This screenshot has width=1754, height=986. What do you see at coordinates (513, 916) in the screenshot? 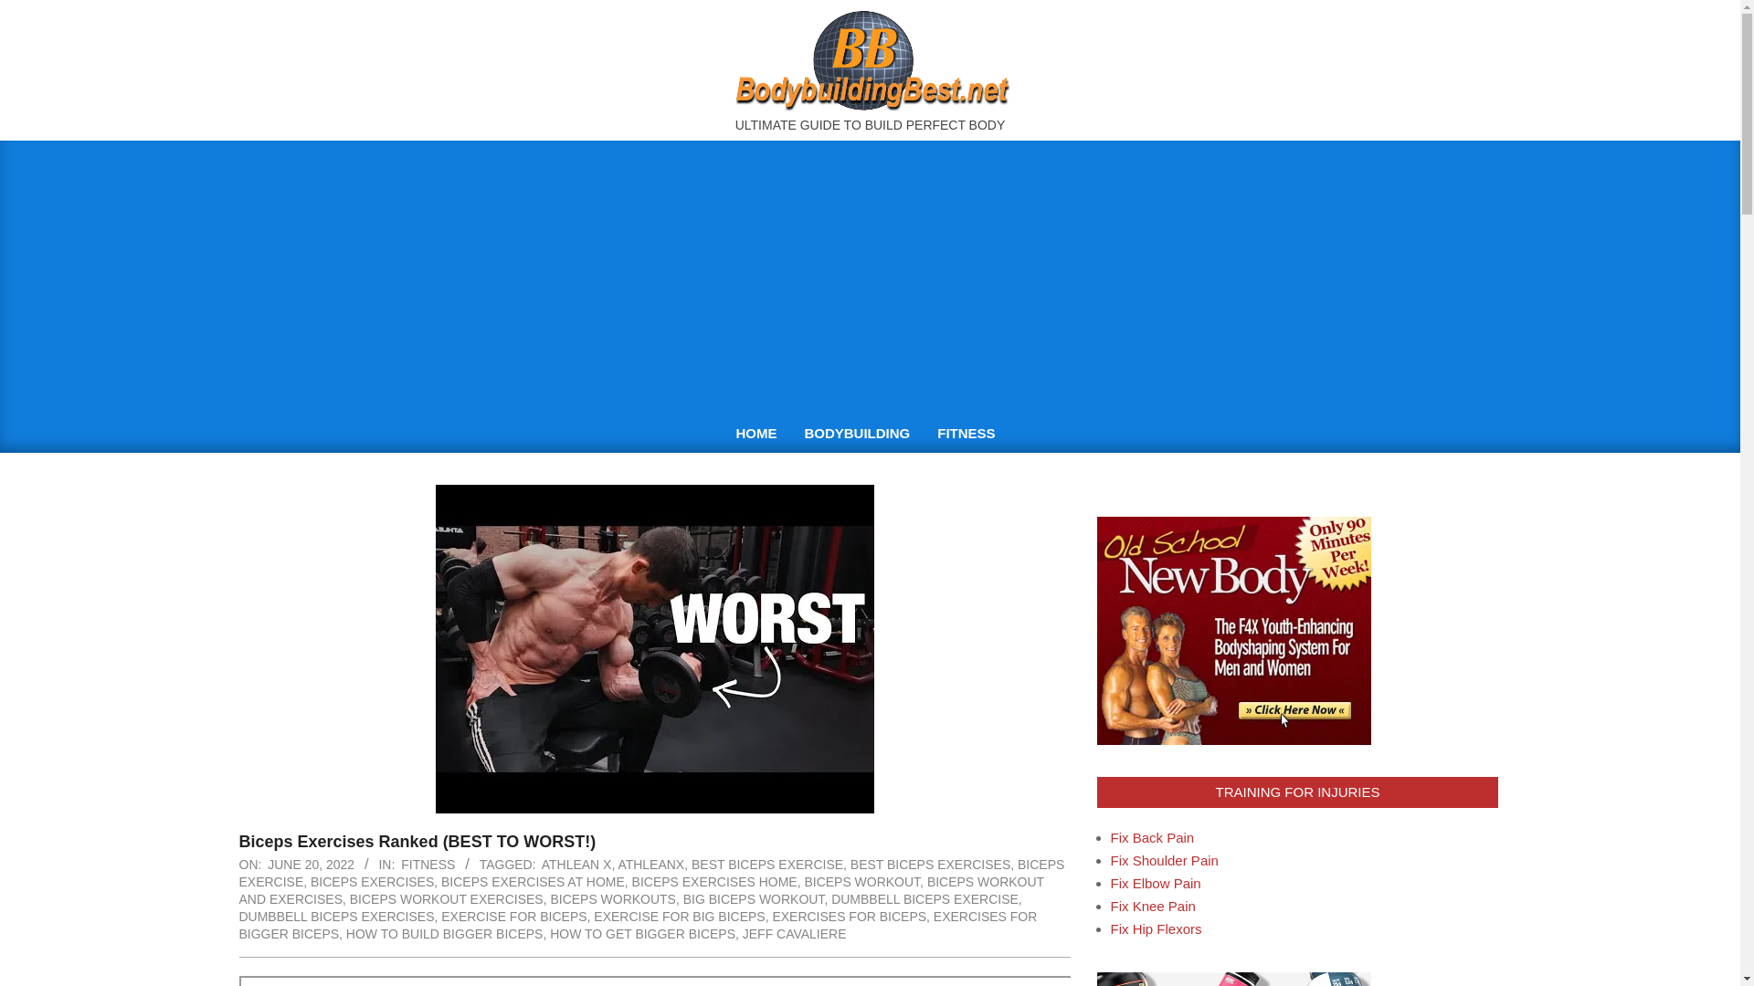
I see `EXERCISE FOR BICEPS` at bounding box center [513, 916].